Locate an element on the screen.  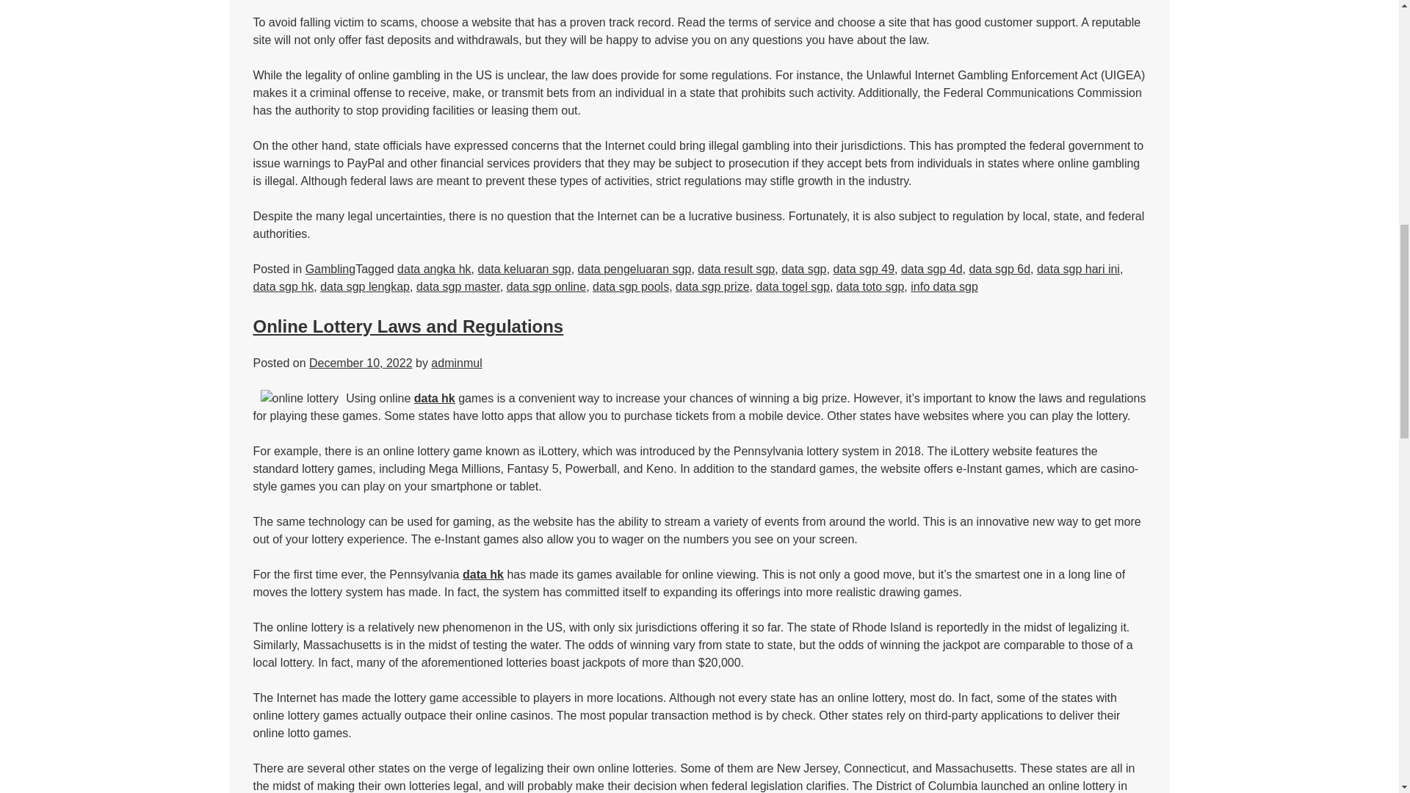
data sgp 4d is located at coordinates (931, 269).